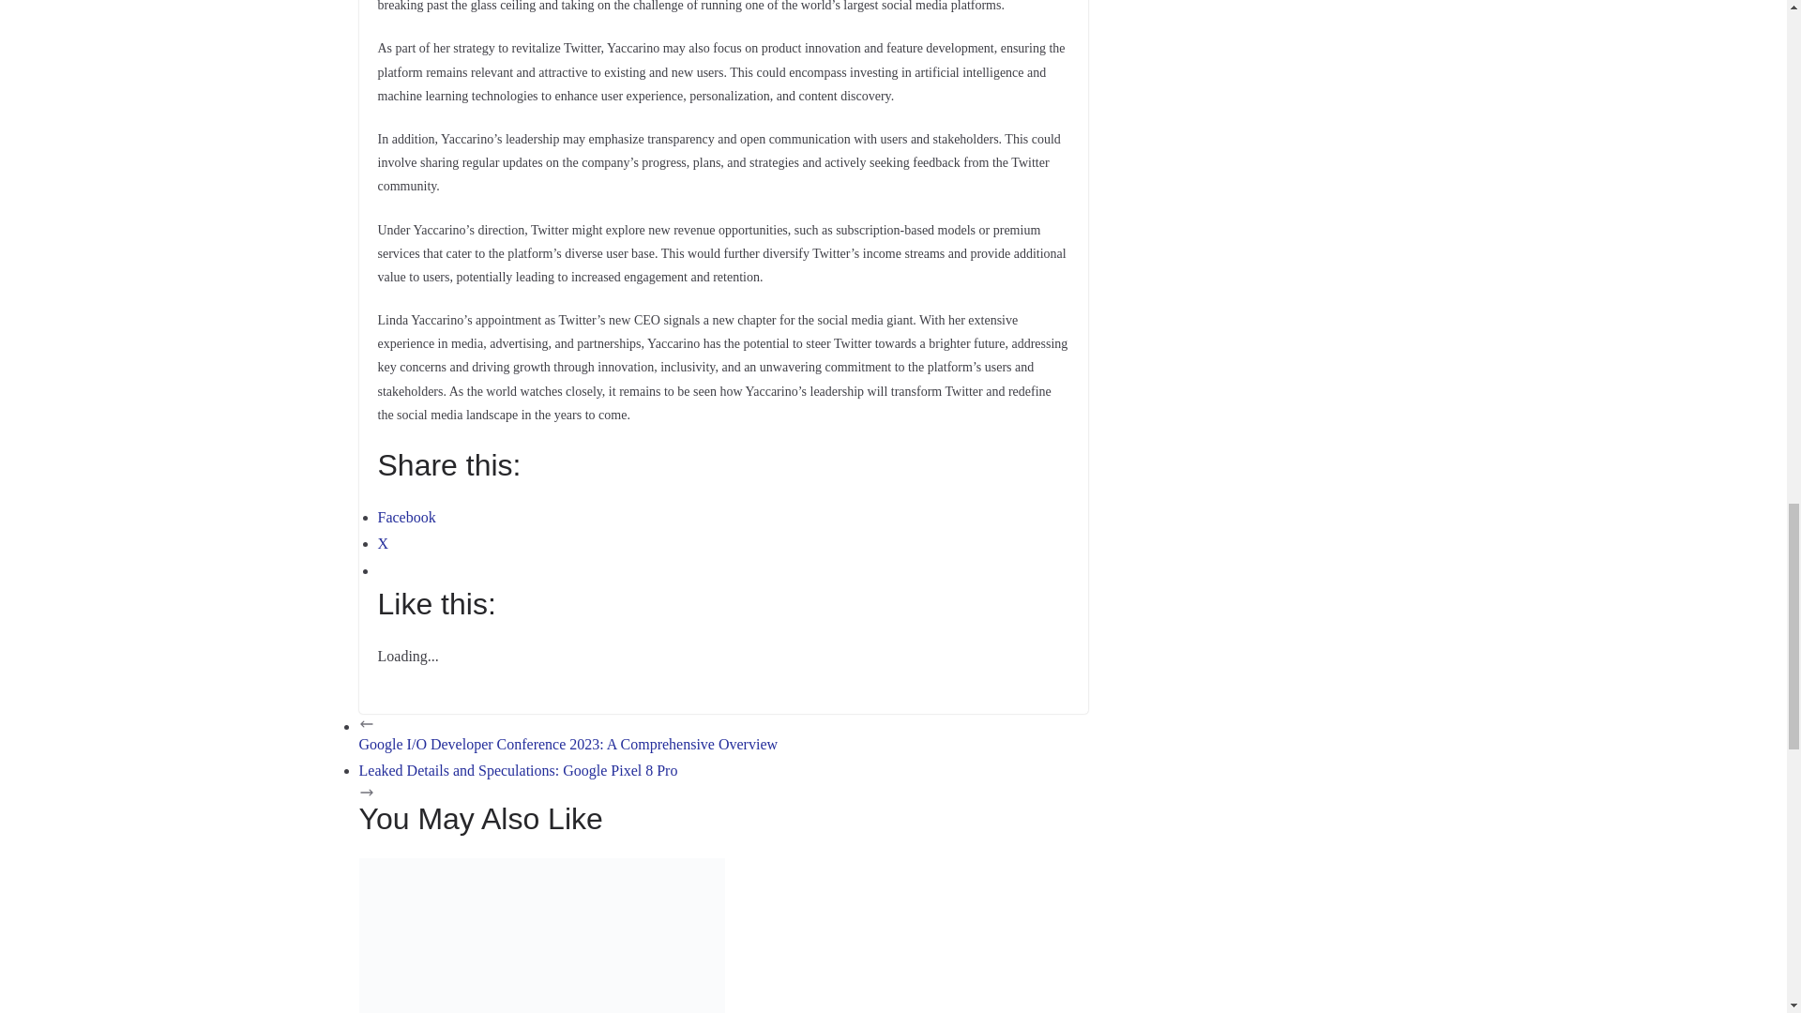 This screenshot has width=1801, height=1013. What do you see at coordinates (722, 781) in the screenshot?
I see `Leaked Details and Speculations: Google Pixel 8 Pro` at bounding box center [722, 781].